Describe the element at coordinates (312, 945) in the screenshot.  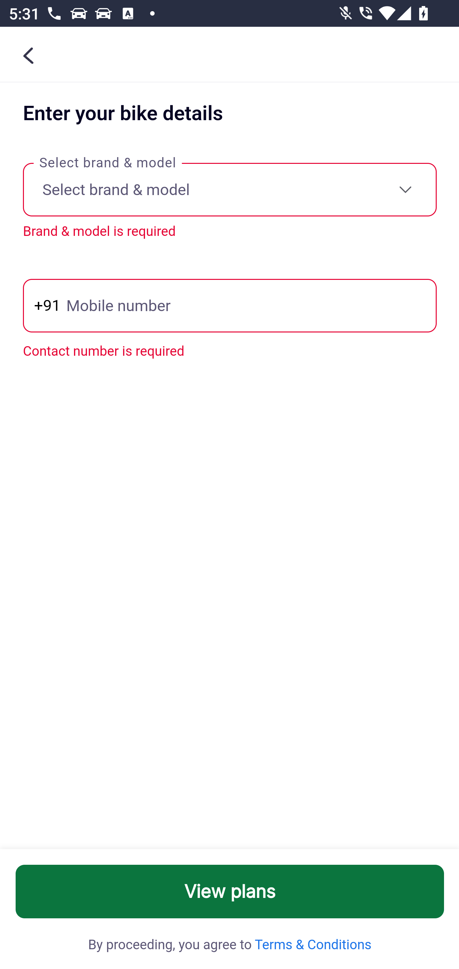
I see ` Terms & Conditions` at that location.